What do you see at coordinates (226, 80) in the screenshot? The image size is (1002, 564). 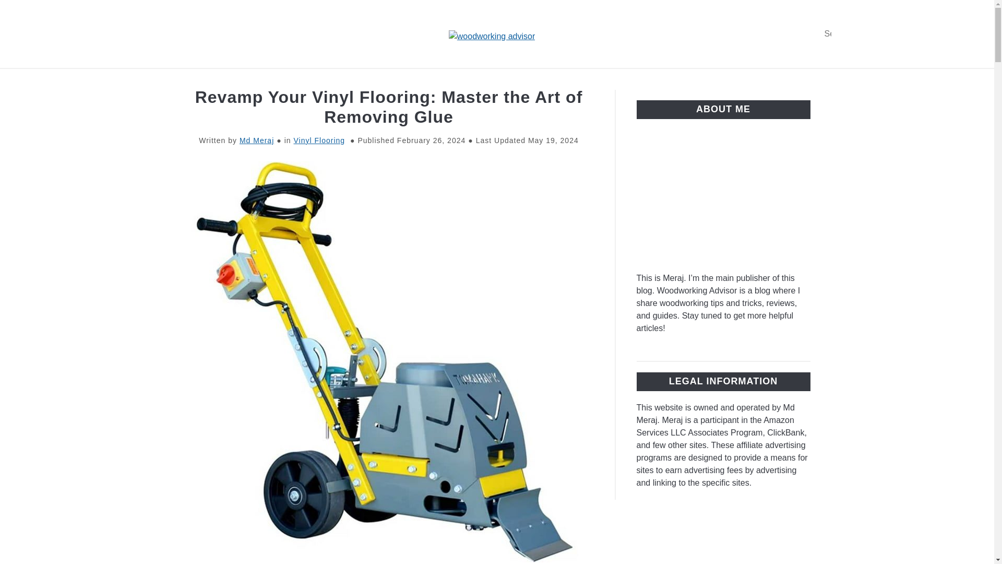 I see `TYPES OF WOOD` at bounding box center [226, 80].